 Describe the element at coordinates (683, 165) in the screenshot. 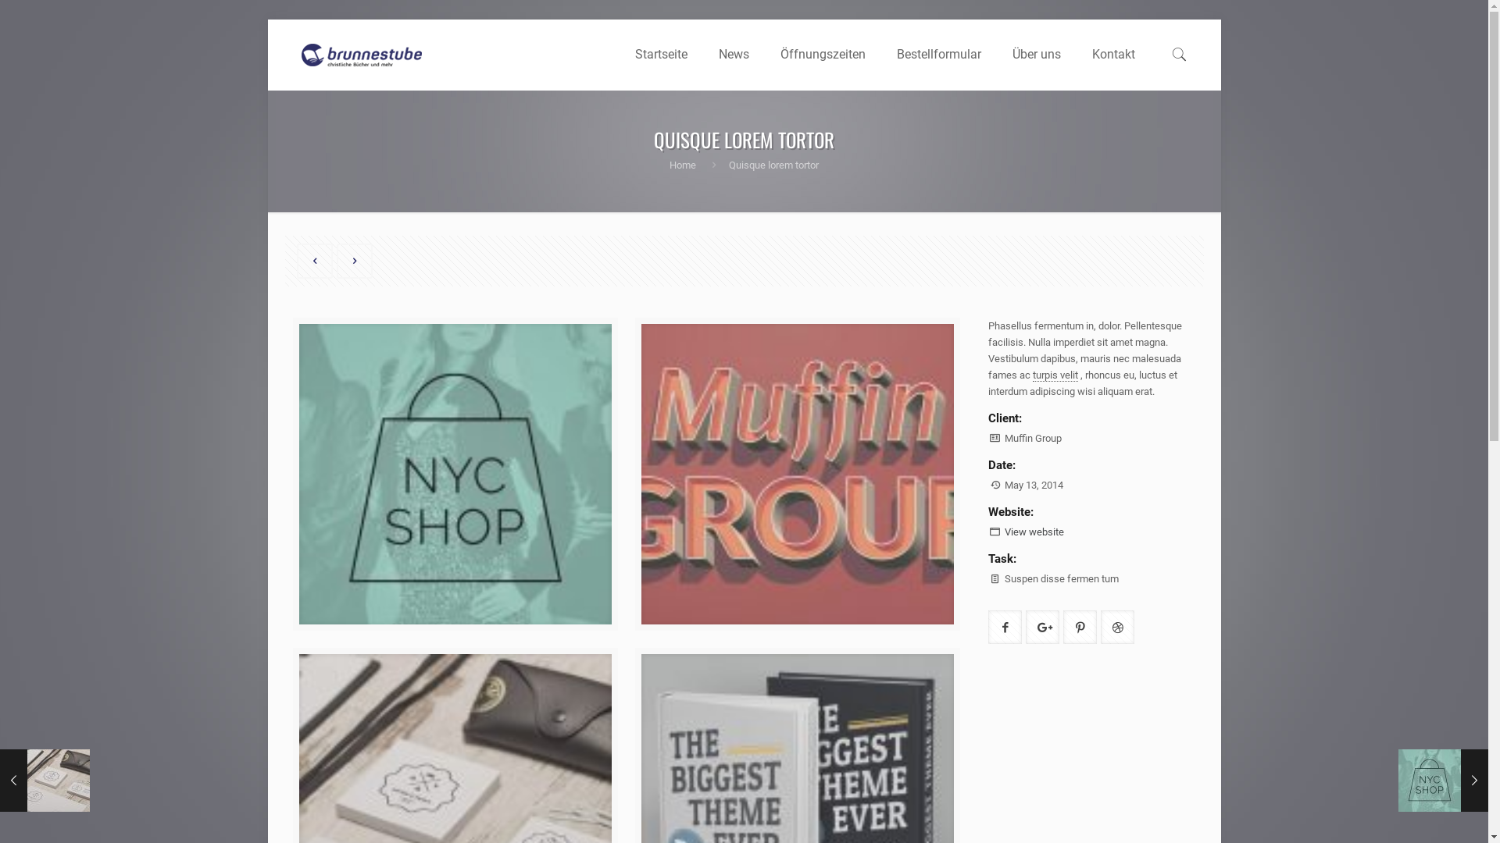

I see `Home` at that location.